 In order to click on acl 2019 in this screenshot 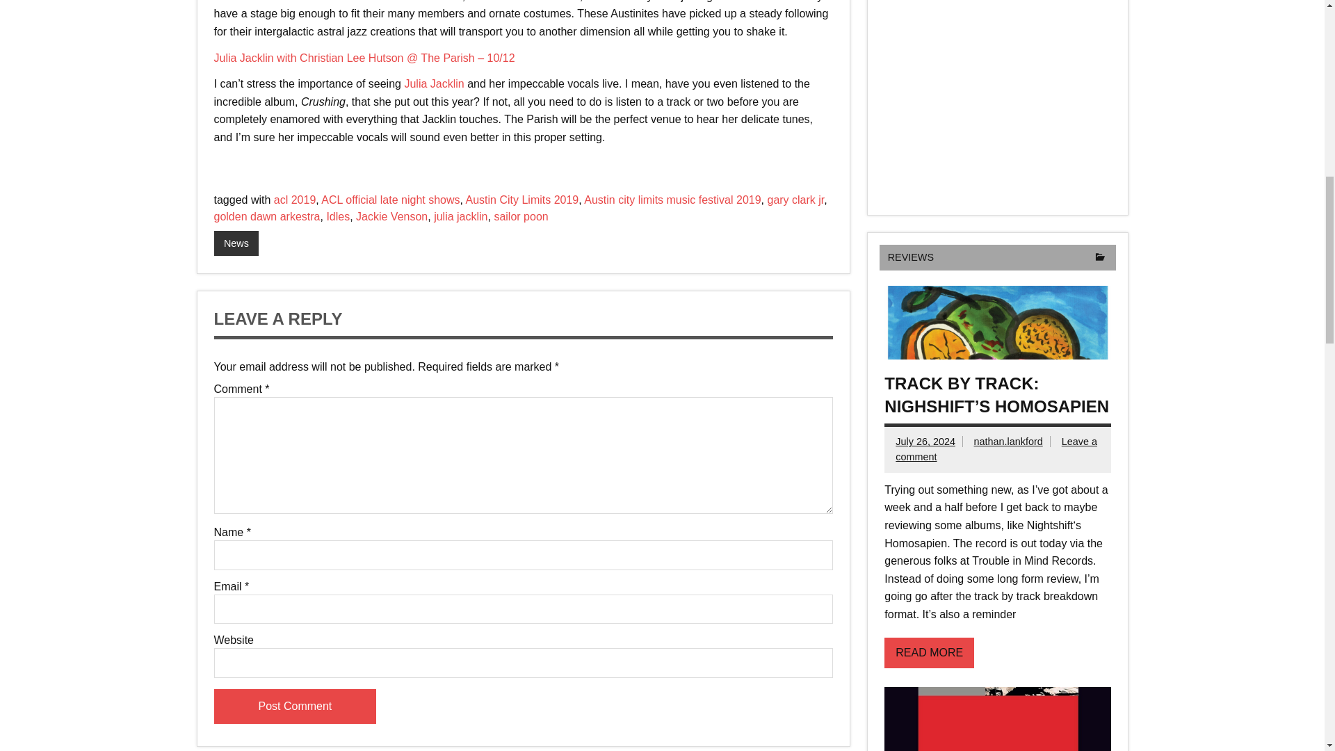, I will do `click(295, 199)`.